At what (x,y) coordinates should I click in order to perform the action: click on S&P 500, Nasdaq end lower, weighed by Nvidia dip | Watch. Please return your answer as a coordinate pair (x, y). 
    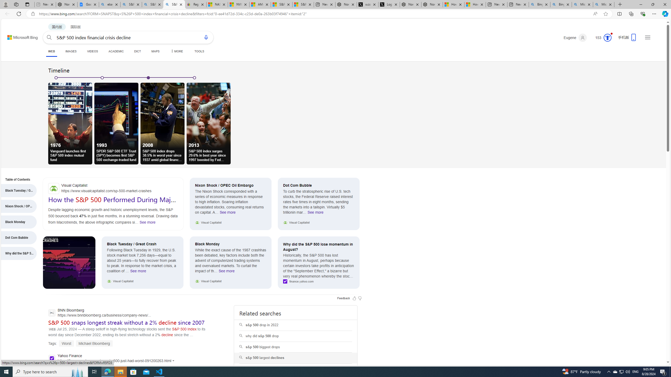
    Looking at the image, I should click on (303, 4).